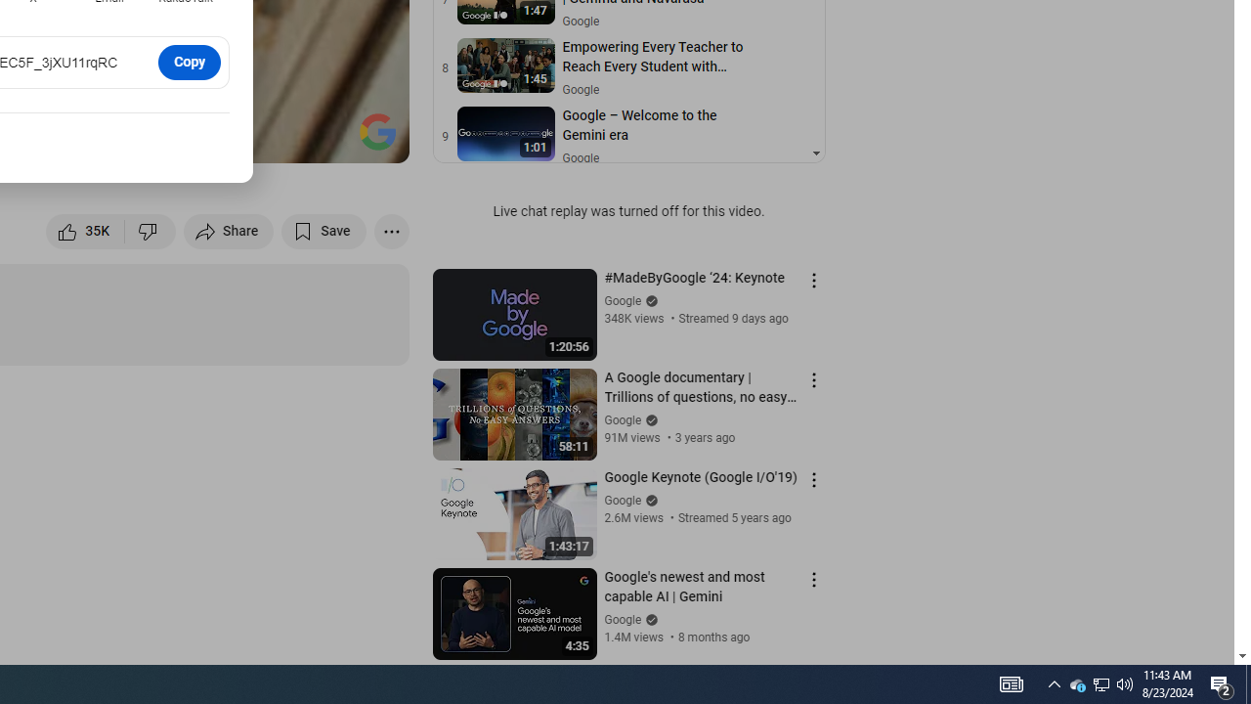 Image resolution: width=1251 pixels, height=704 pixels. Describe the element at coordinates (190, 62) in the screenshot. I see `Copy` at that location.